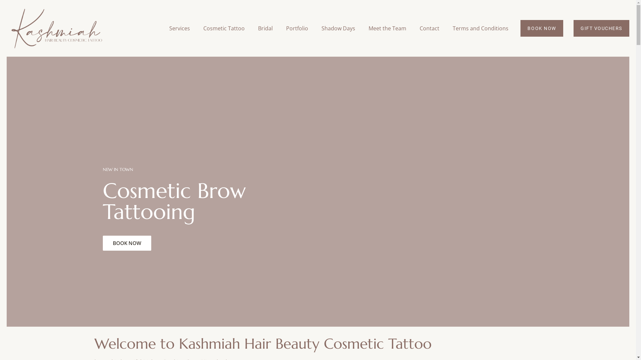 The image size is (641, 360). What do you see at coordinates (297, 28) in the screenshot?
I see `Portfolio` at bounding box center [297, 28].